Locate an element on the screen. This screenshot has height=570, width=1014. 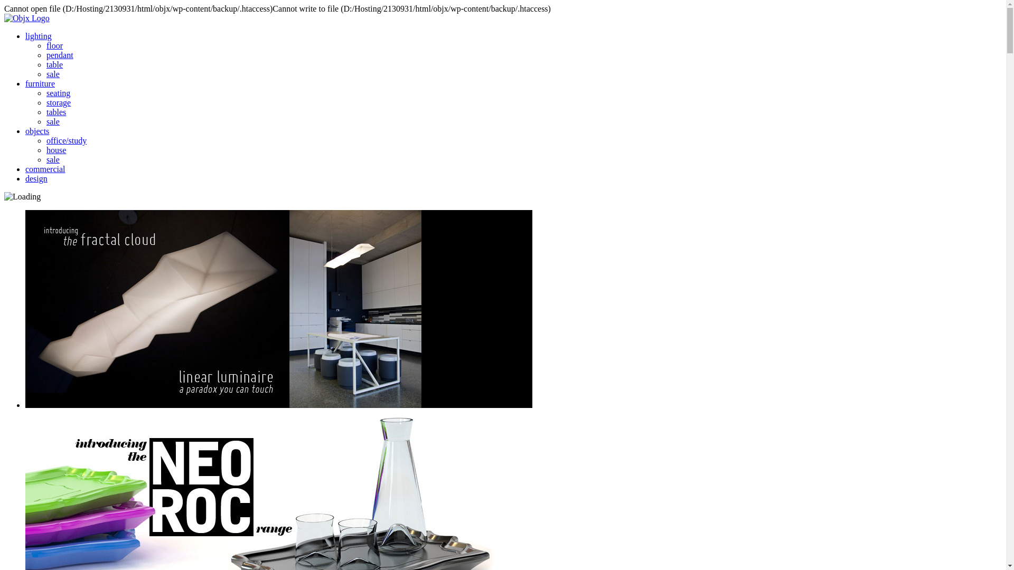
sale is located at coordinates (53, 74).